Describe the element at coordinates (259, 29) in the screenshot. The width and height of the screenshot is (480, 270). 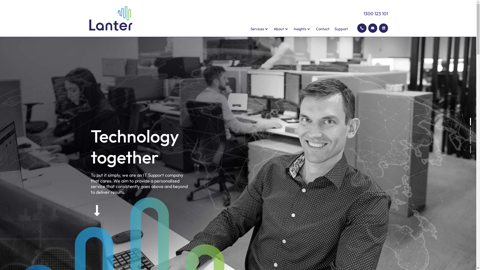
I see `Services` at that location.